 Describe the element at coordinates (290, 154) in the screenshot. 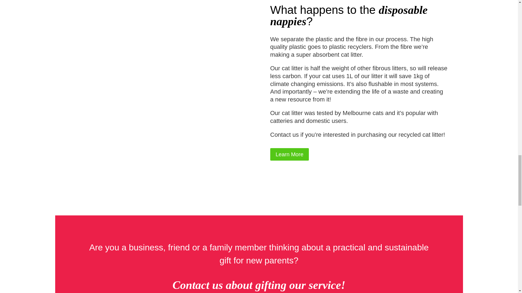

I see `Learn More` at that location.